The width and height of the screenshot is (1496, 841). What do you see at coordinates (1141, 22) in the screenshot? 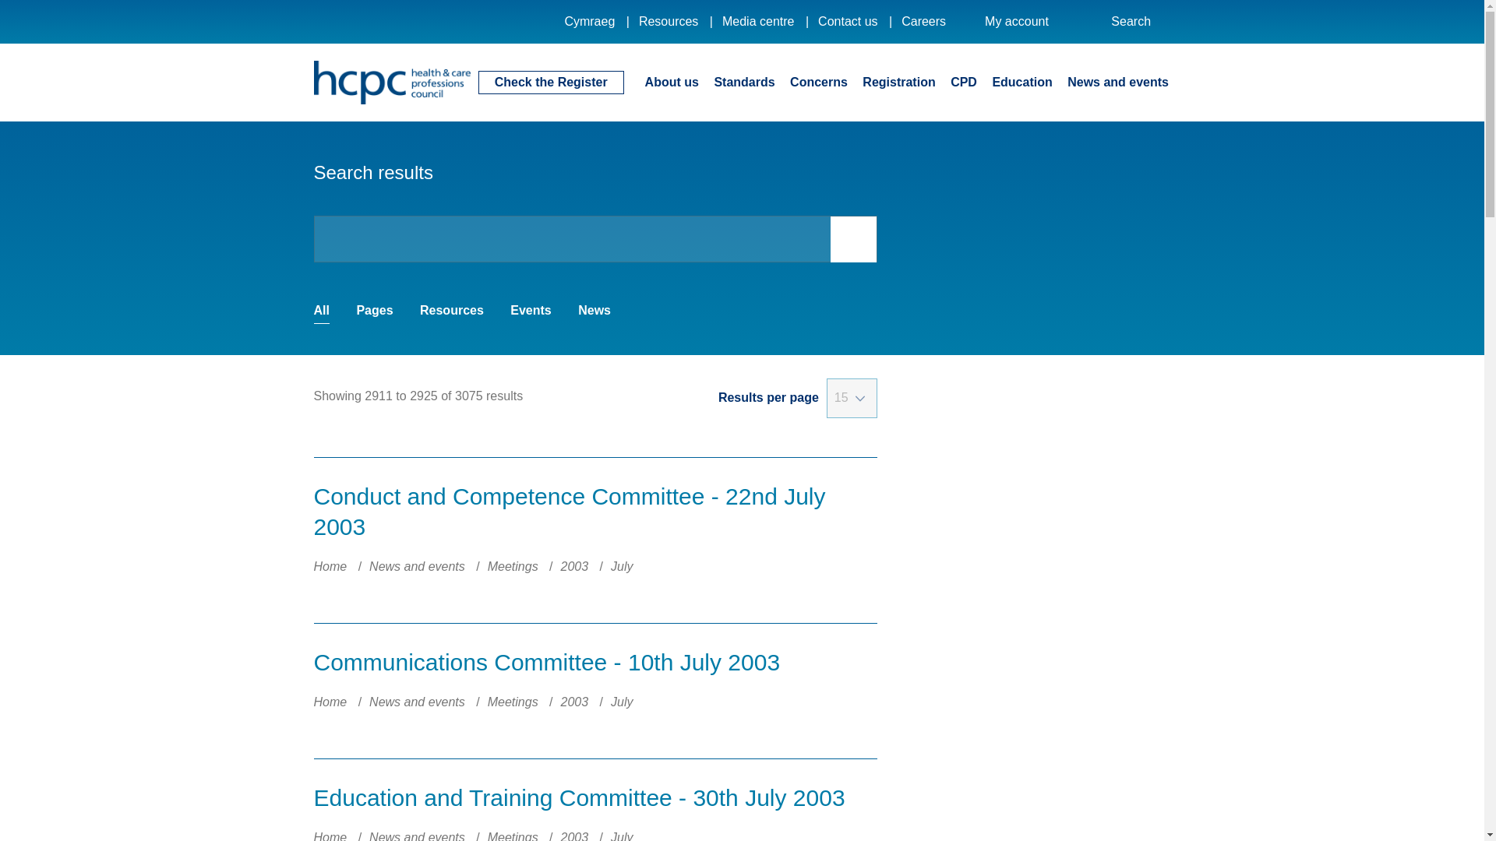
I see `Search` at bounding box center [1141, 22].